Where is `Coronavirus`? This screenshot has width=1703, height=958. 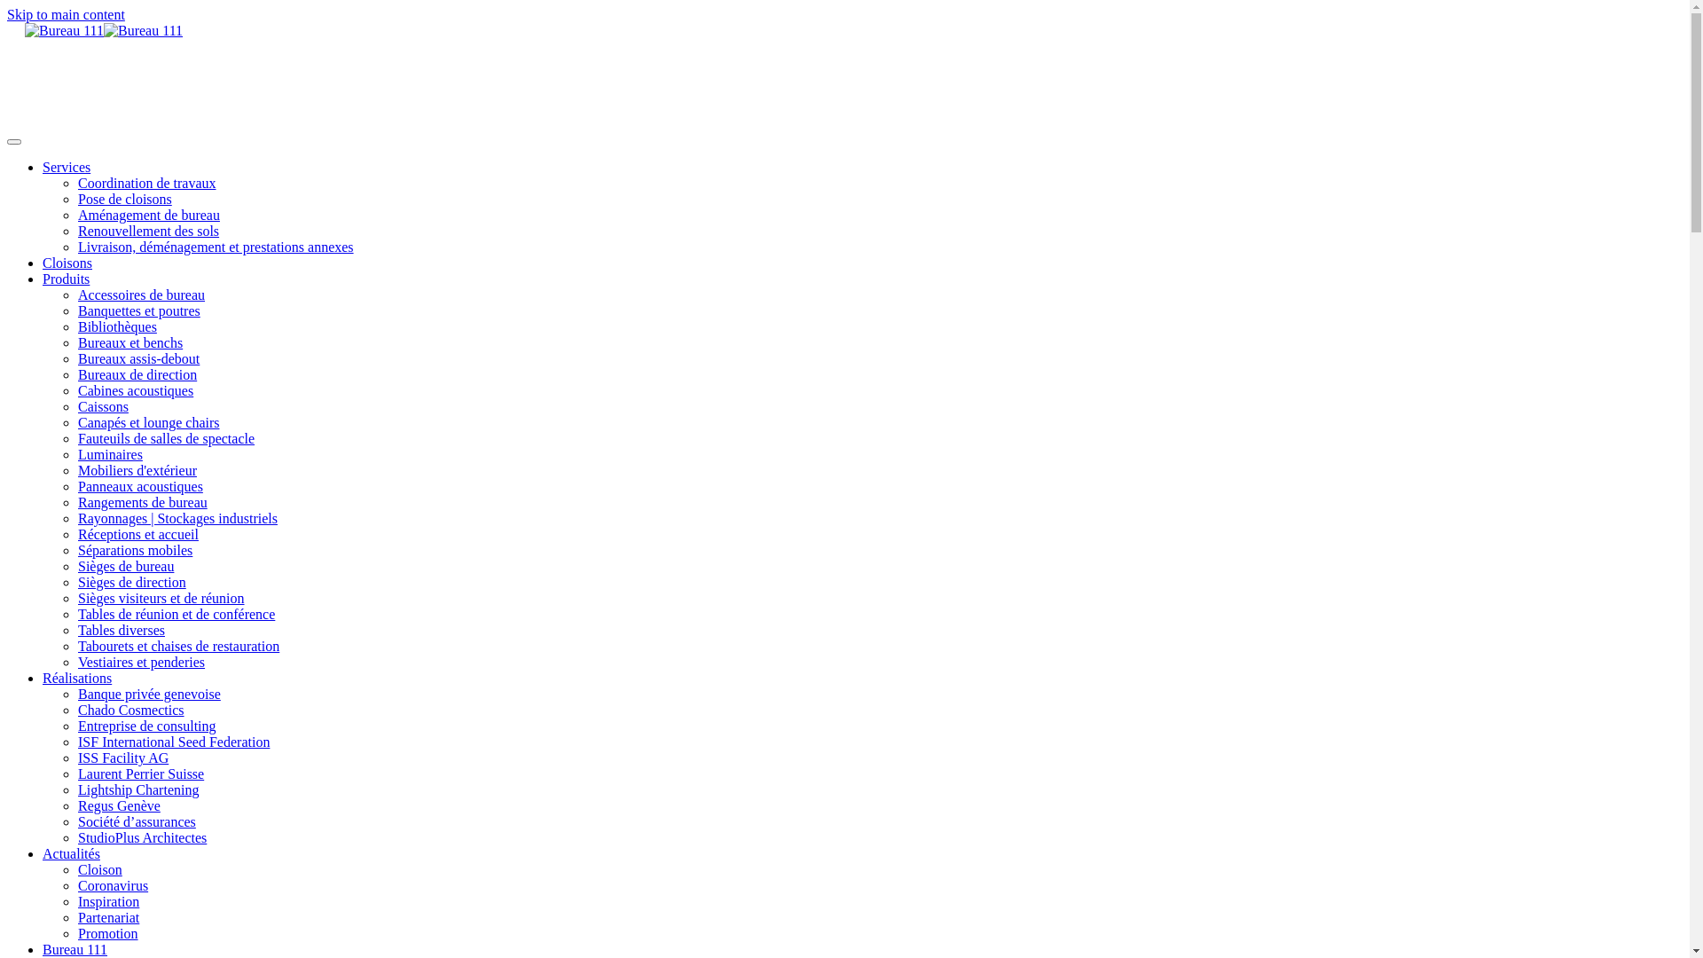 Coronavirus is located at coordinates (114, 885).